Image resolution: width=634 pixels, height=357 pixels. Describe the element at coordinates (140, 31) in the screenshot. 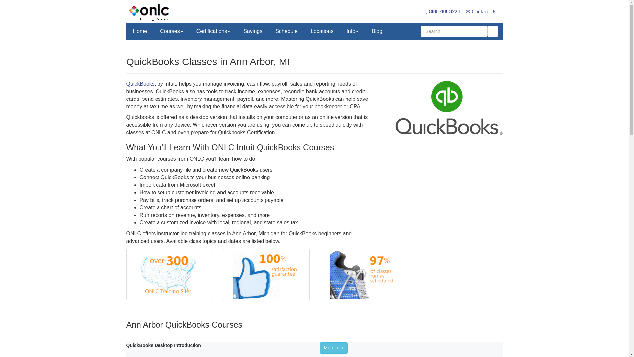

I see `Home` at that location.